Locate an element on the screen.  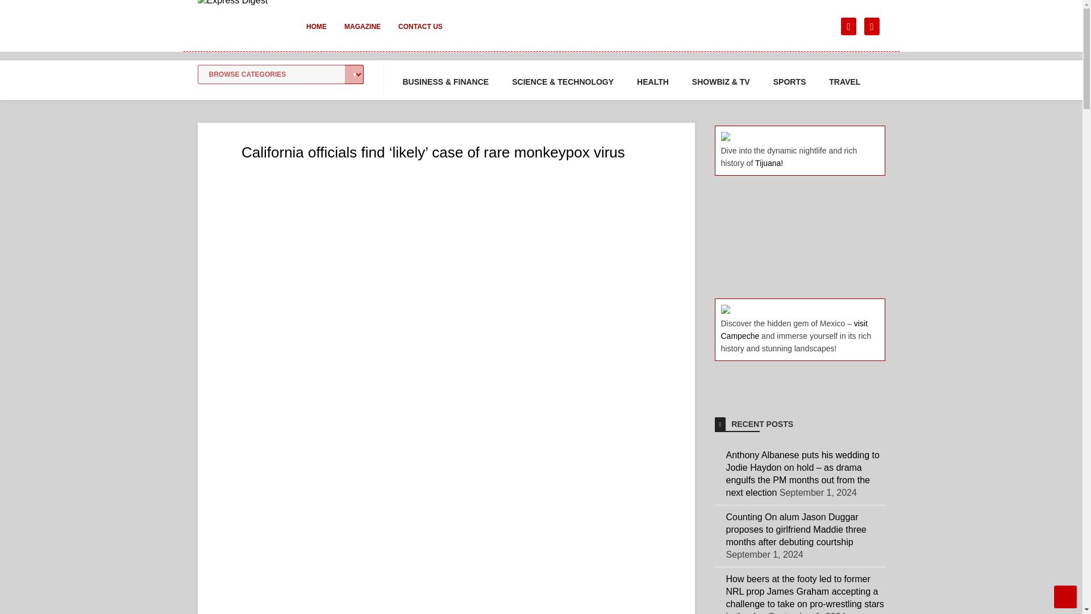
CONTACT US is located at coordinates (420, 34).